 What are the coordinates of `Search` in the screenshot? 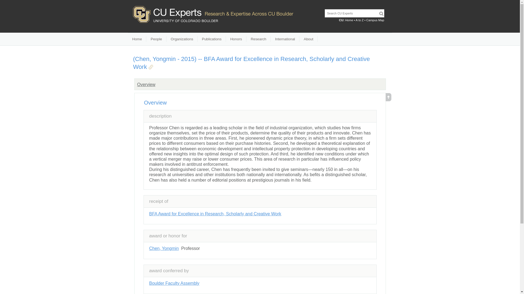 It's located at (381, 14).